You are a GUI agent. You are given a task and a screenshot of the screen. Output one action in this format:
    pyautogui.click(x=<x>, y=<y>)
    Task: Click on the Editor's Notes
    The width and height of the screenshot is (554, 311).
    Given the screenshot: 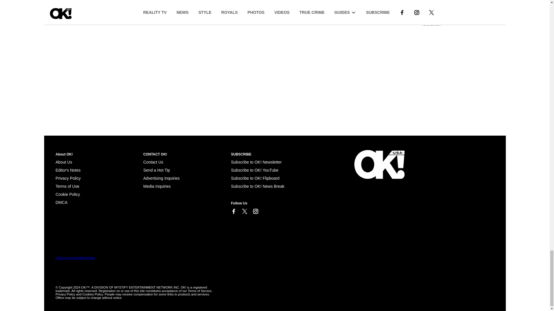 What is the action you would take?
    pyautogui.click(x=68, y=170)
    